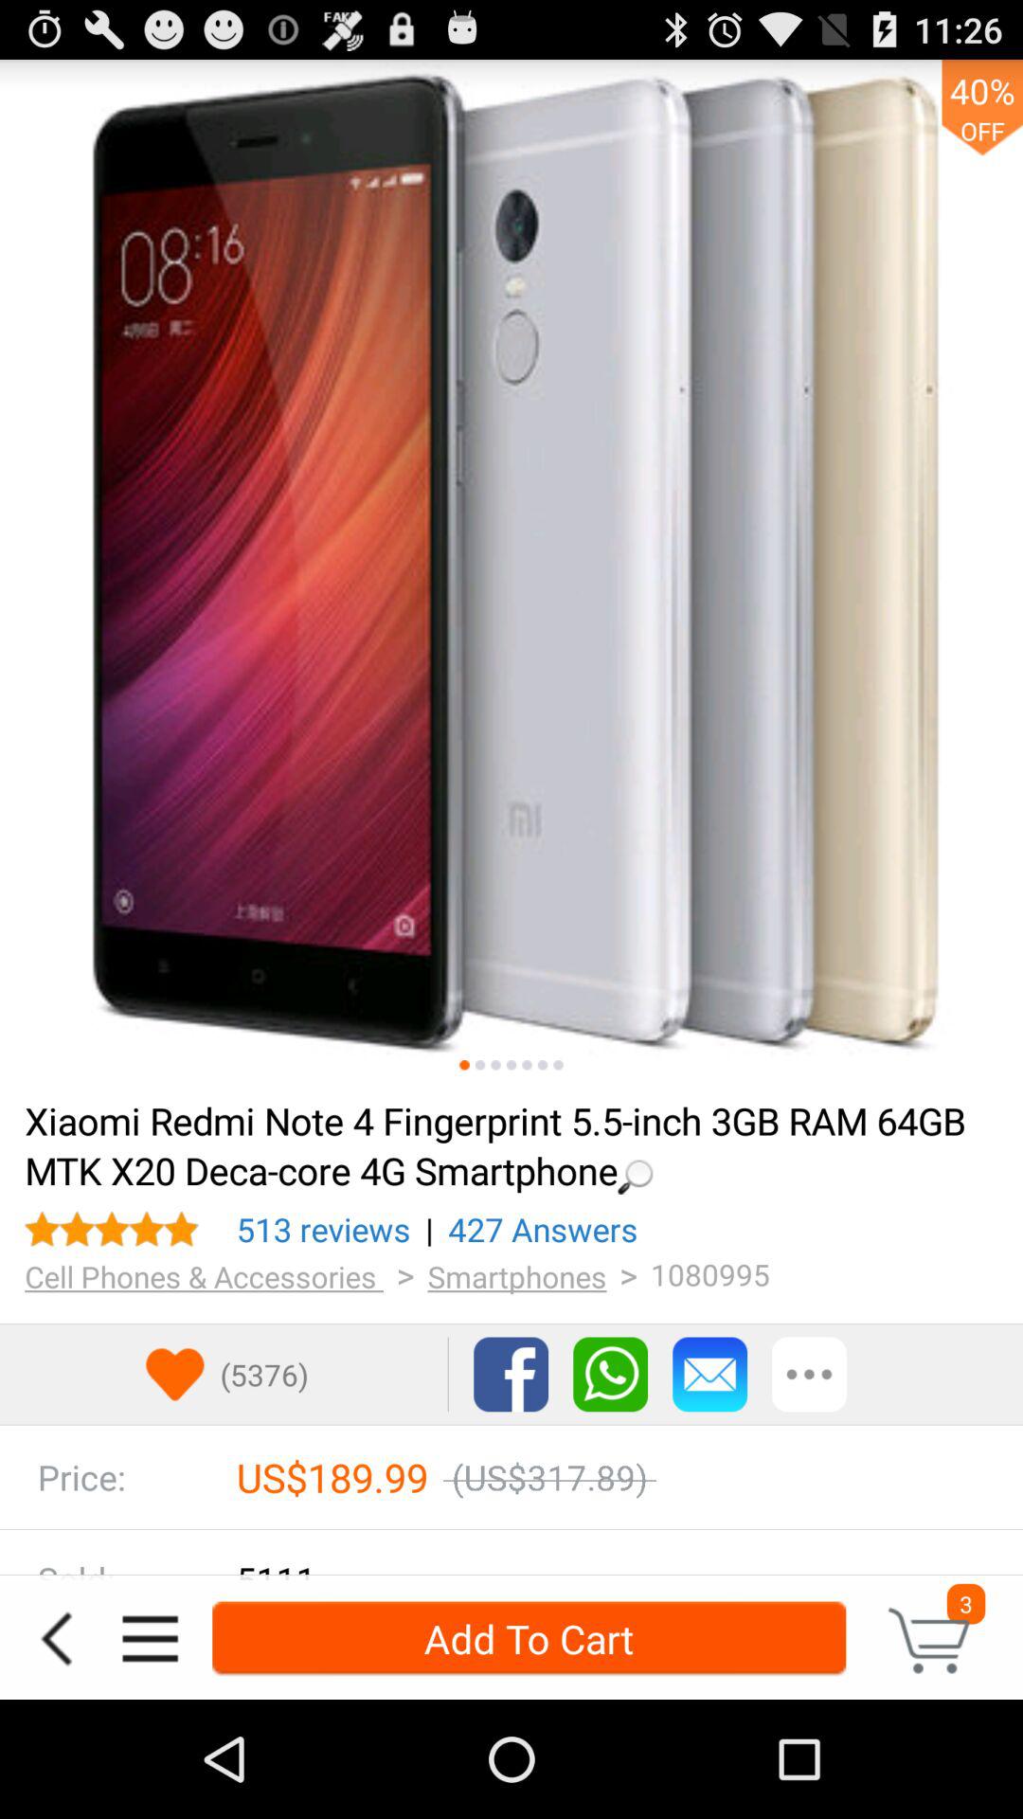  I want to click on next, so click(495, 1065).